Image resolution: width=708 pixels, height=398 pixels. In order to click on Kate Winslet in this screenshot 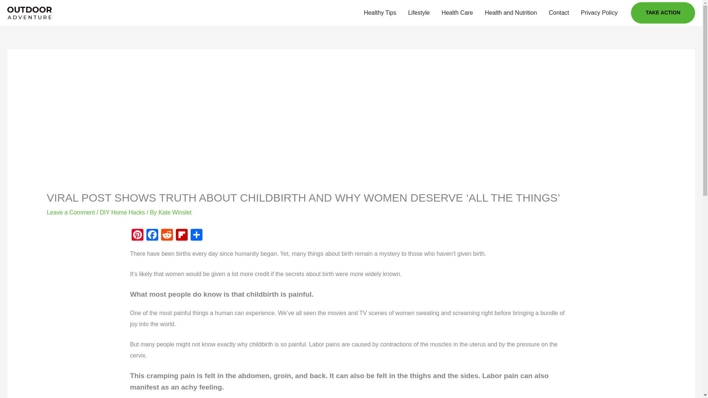, I will do `click(175, 212)`.